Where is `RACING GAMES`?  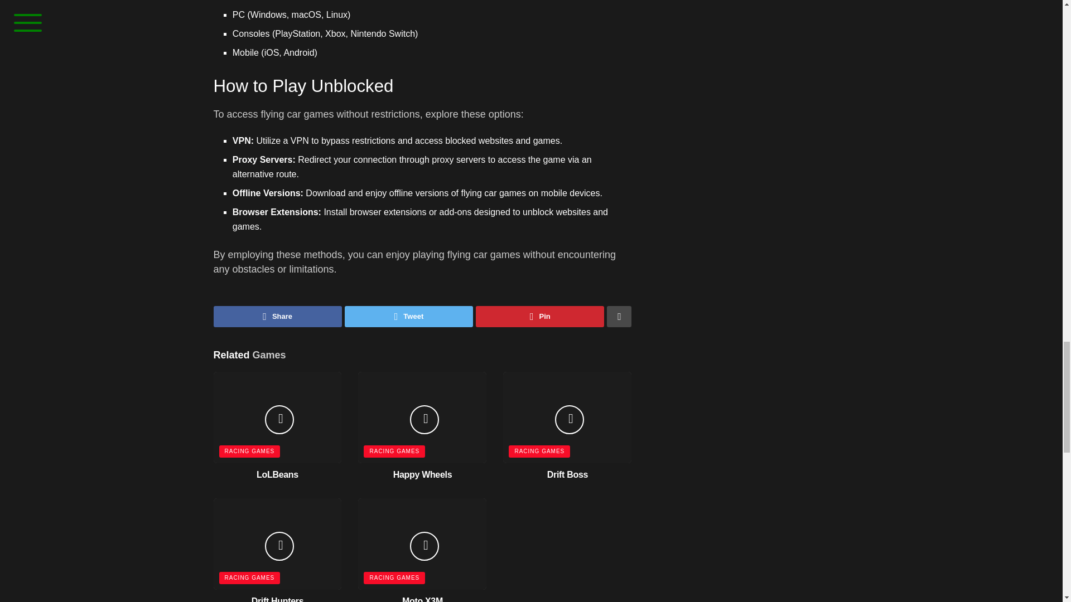 RACING GAMES is located at coordinates (539, 452).